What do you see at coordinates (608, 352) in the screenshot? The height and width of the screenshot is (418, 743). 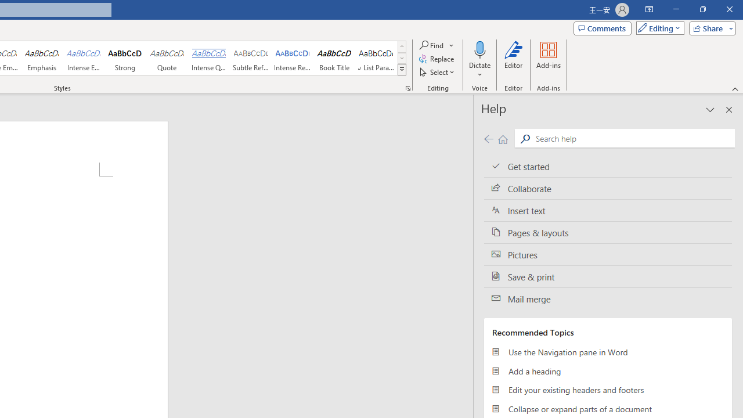 I see `Use the Navigation pane in Word` at bounding box center [608, 352].